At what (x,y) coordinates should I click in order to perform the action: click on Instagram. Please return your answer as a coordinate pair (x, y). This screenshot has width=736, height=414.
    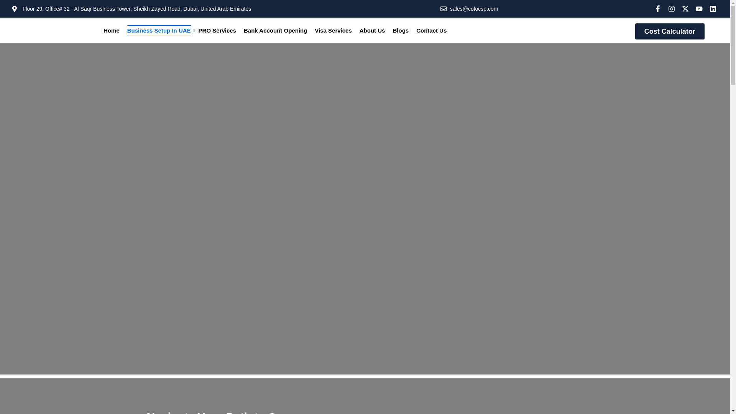
    Looking at the image, I should click on (672, 9).